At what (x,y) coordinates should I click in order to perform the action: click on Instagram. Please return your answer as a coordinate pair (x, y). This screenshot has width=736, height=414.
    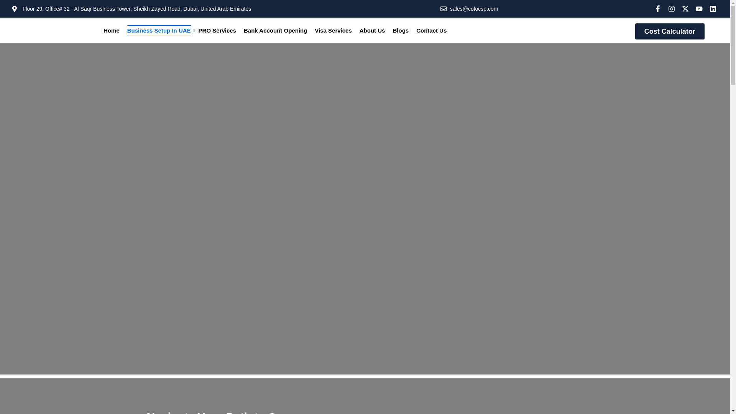
    Looking at the image, I should click on (672, 9).